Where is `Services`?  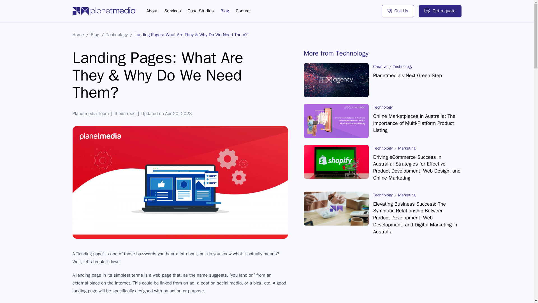
Services is located at coordinates (172, 11).